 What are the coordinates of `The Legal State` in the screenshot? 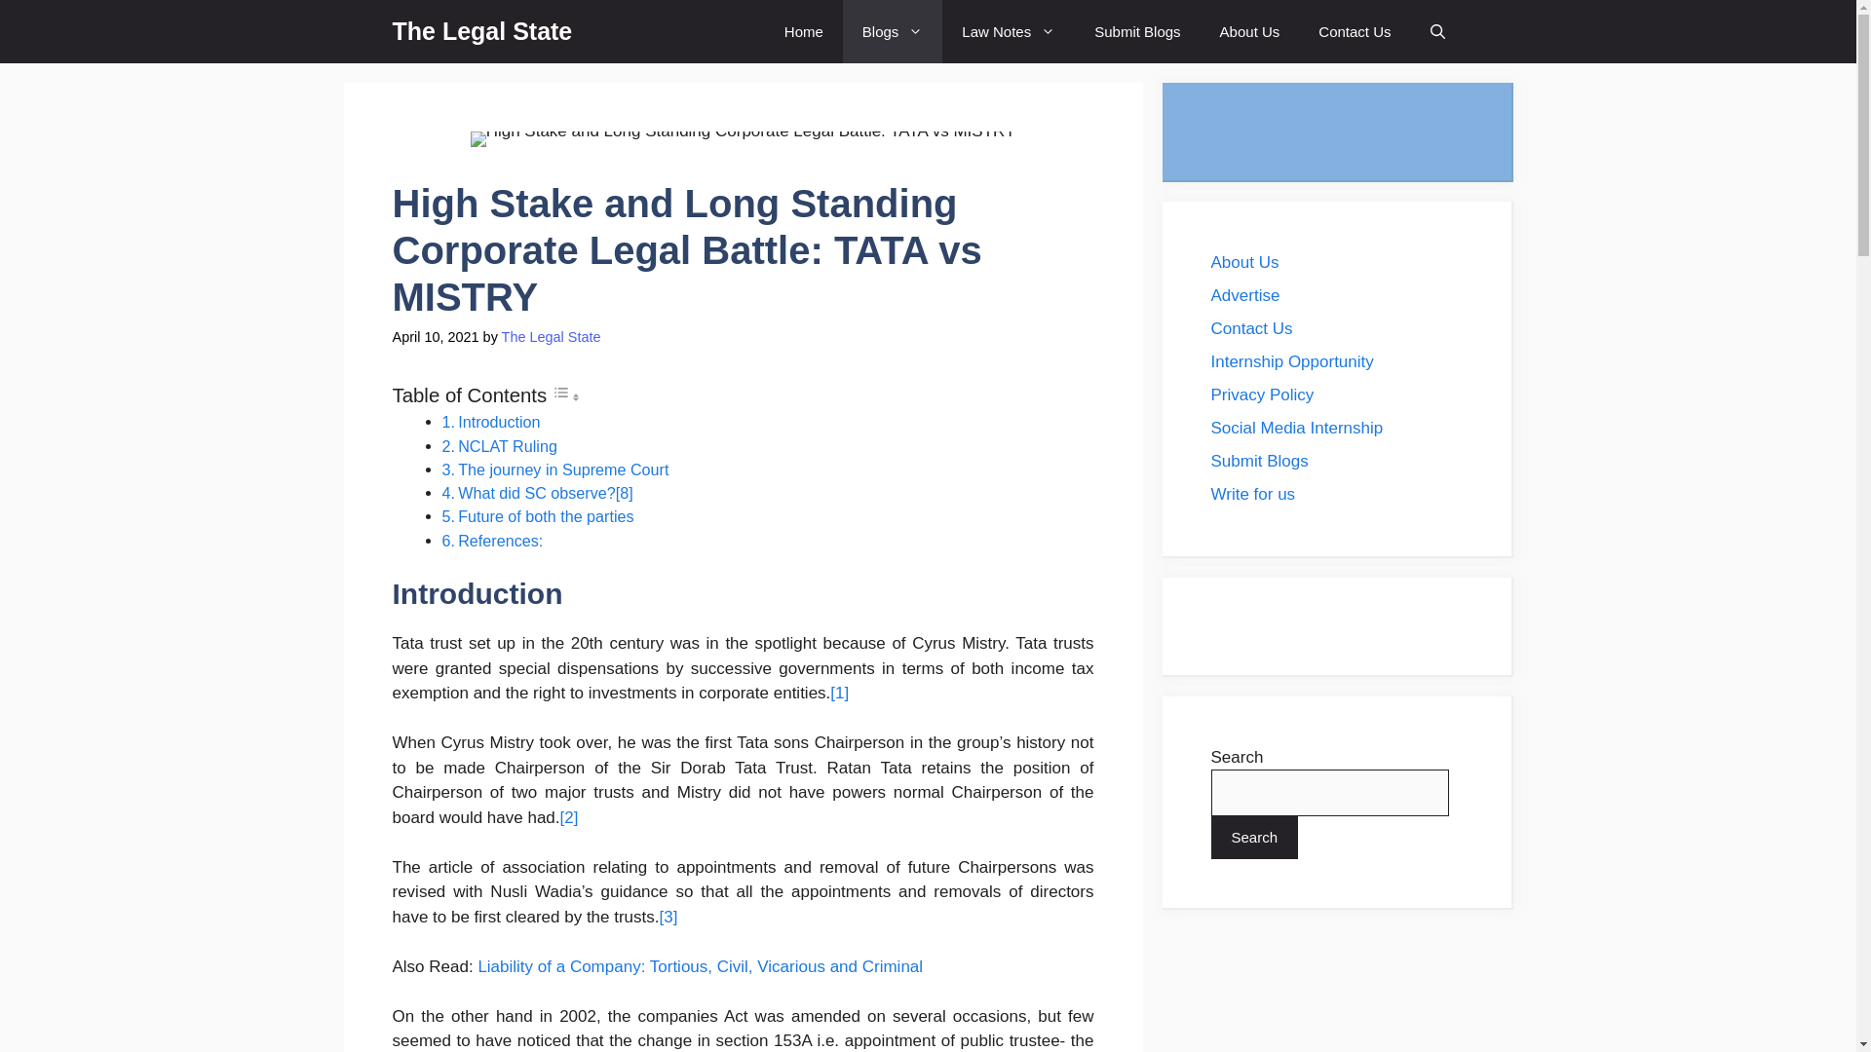 It's located at (481, 31).